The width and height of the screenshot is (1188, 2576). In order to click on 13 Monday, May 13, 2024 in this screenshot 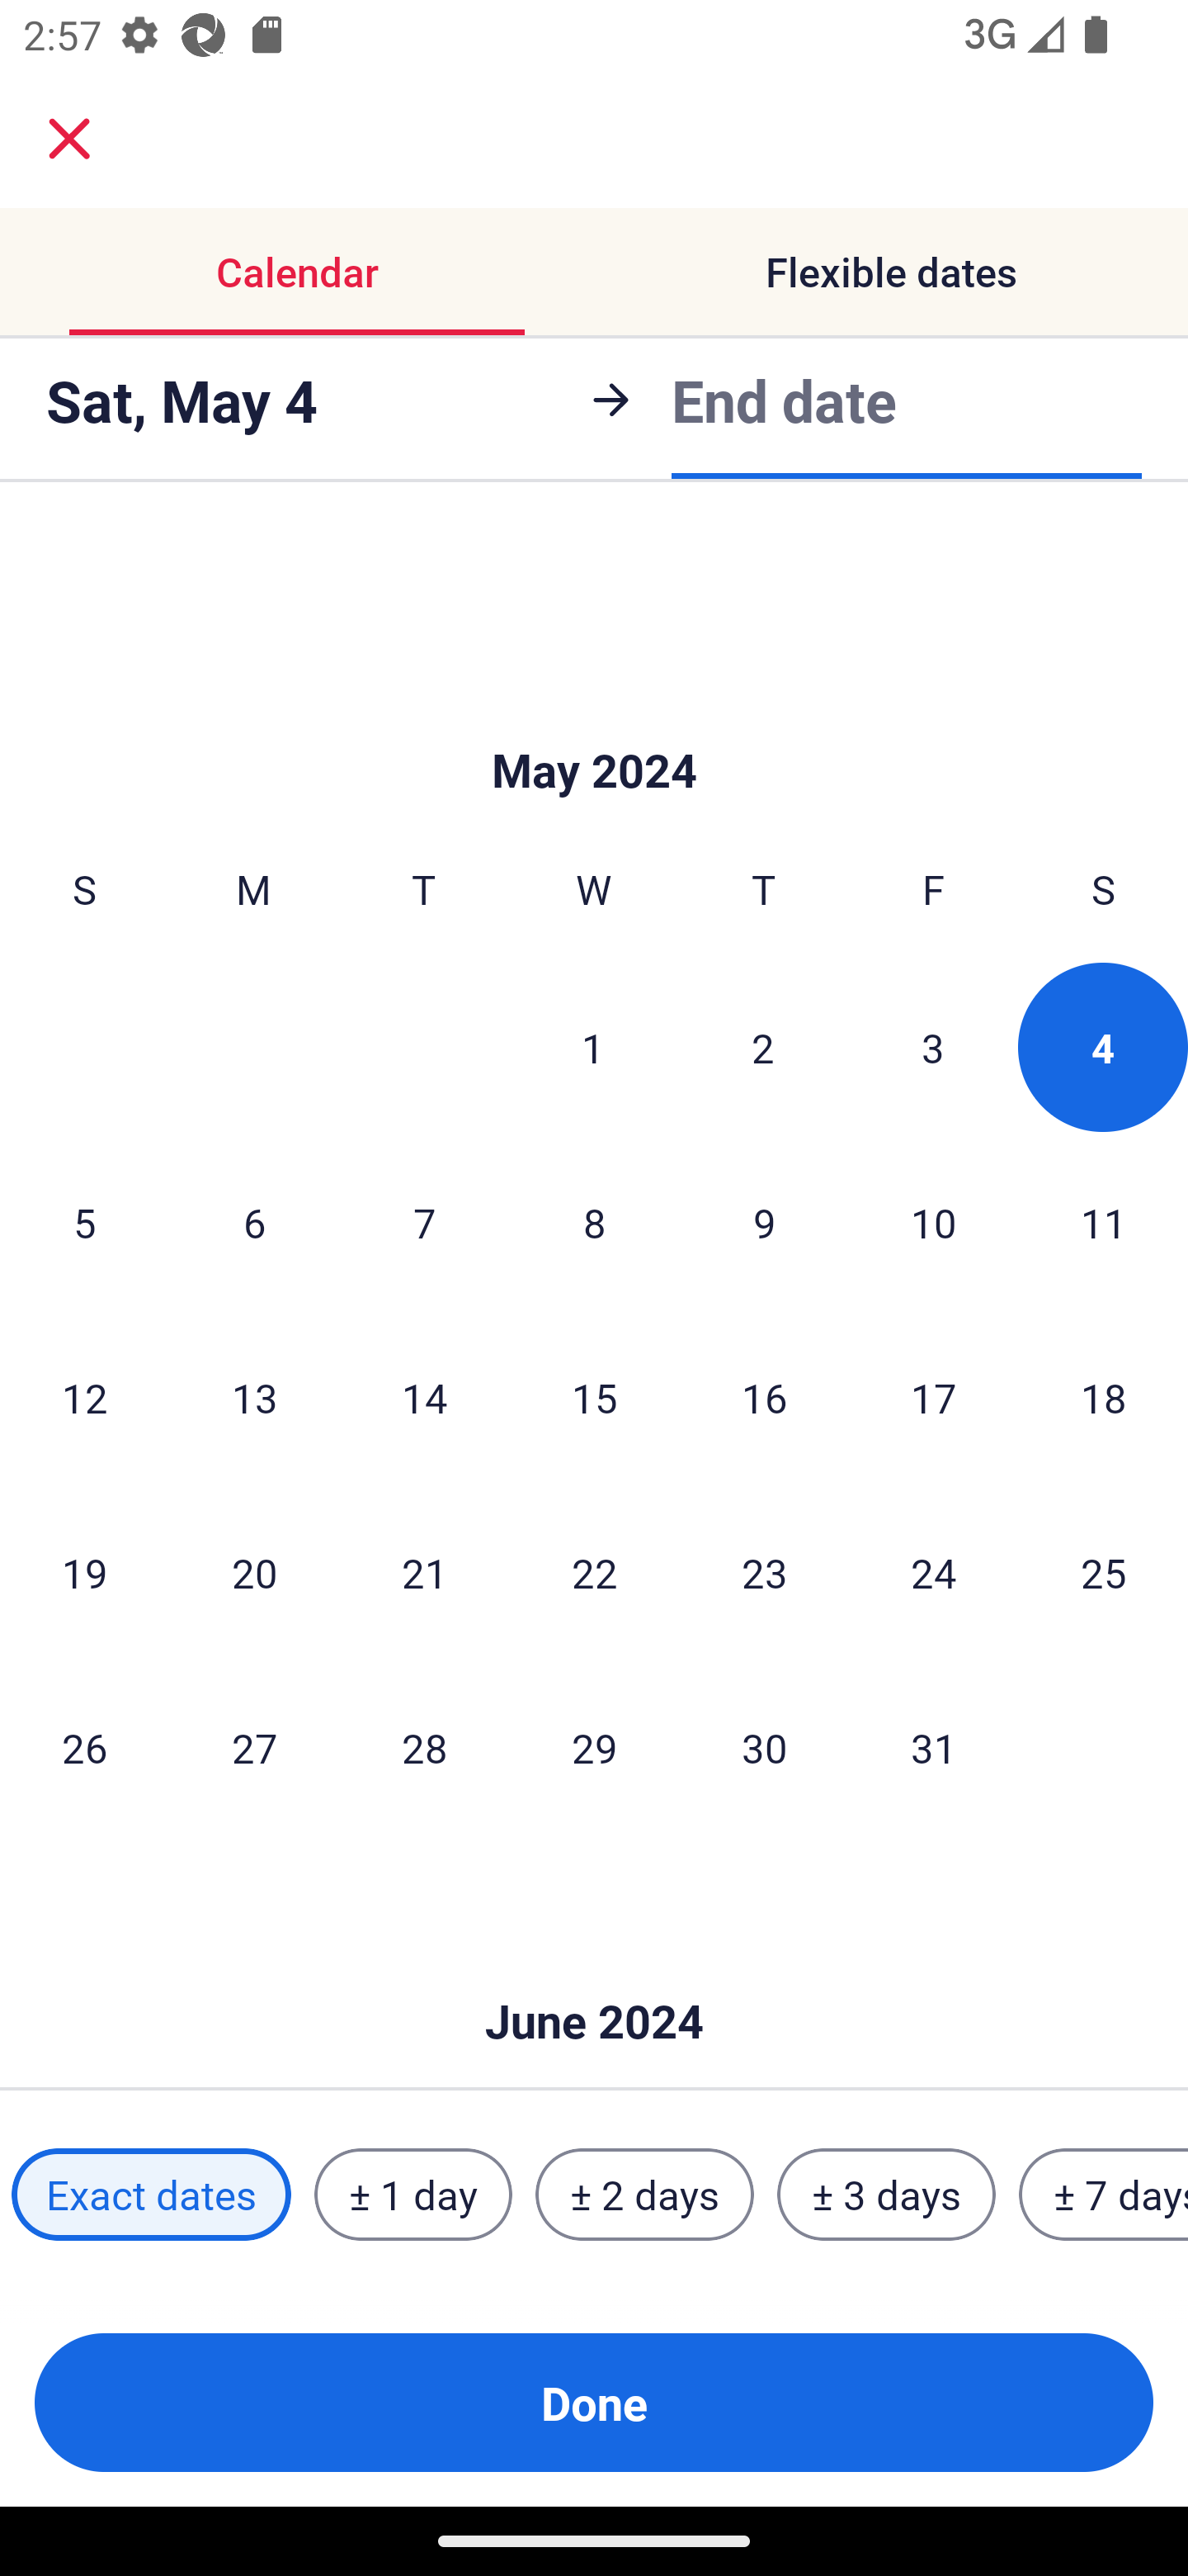, I will do `click(254, 1397)`.